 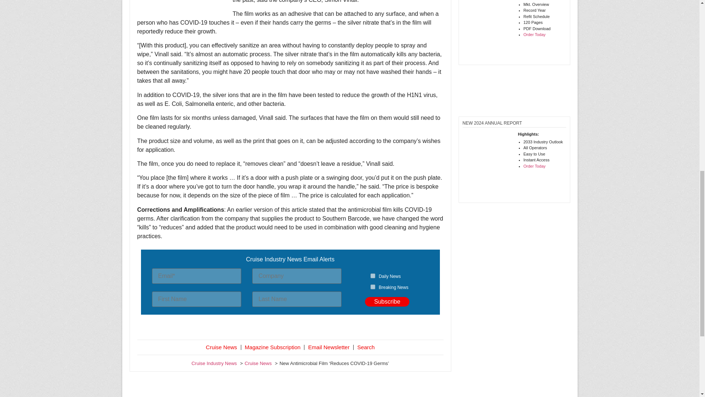 What do you see at coordinates (387, 301) in the screenshot?
I see `Subscribe` at bounding box center [387, 301].